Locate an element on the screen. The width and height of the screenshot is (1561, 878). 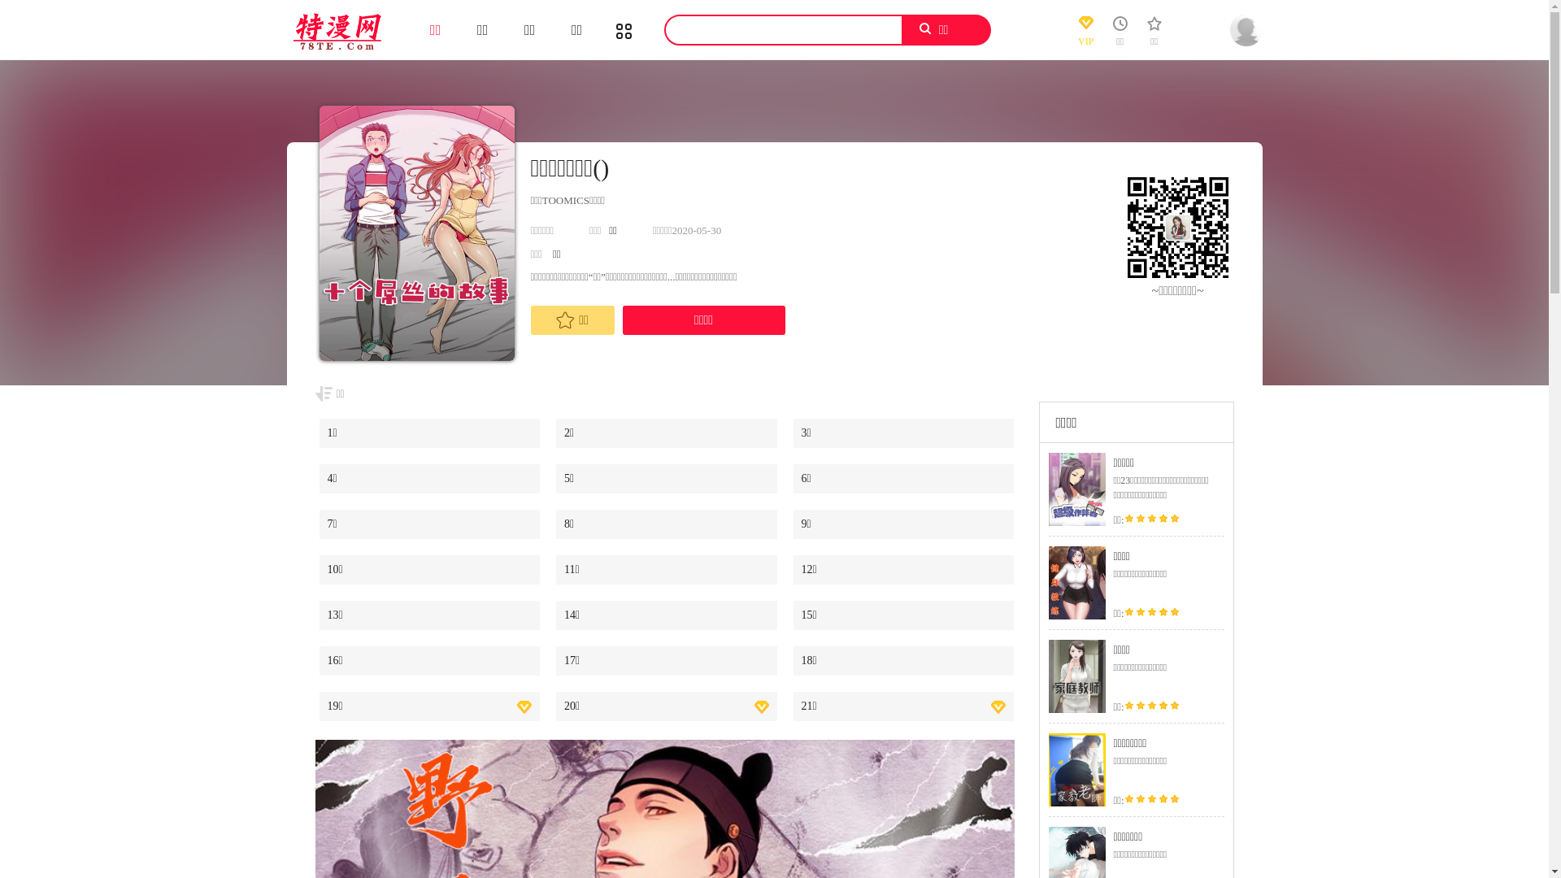
VIP is located at coordinates (1086, 35).